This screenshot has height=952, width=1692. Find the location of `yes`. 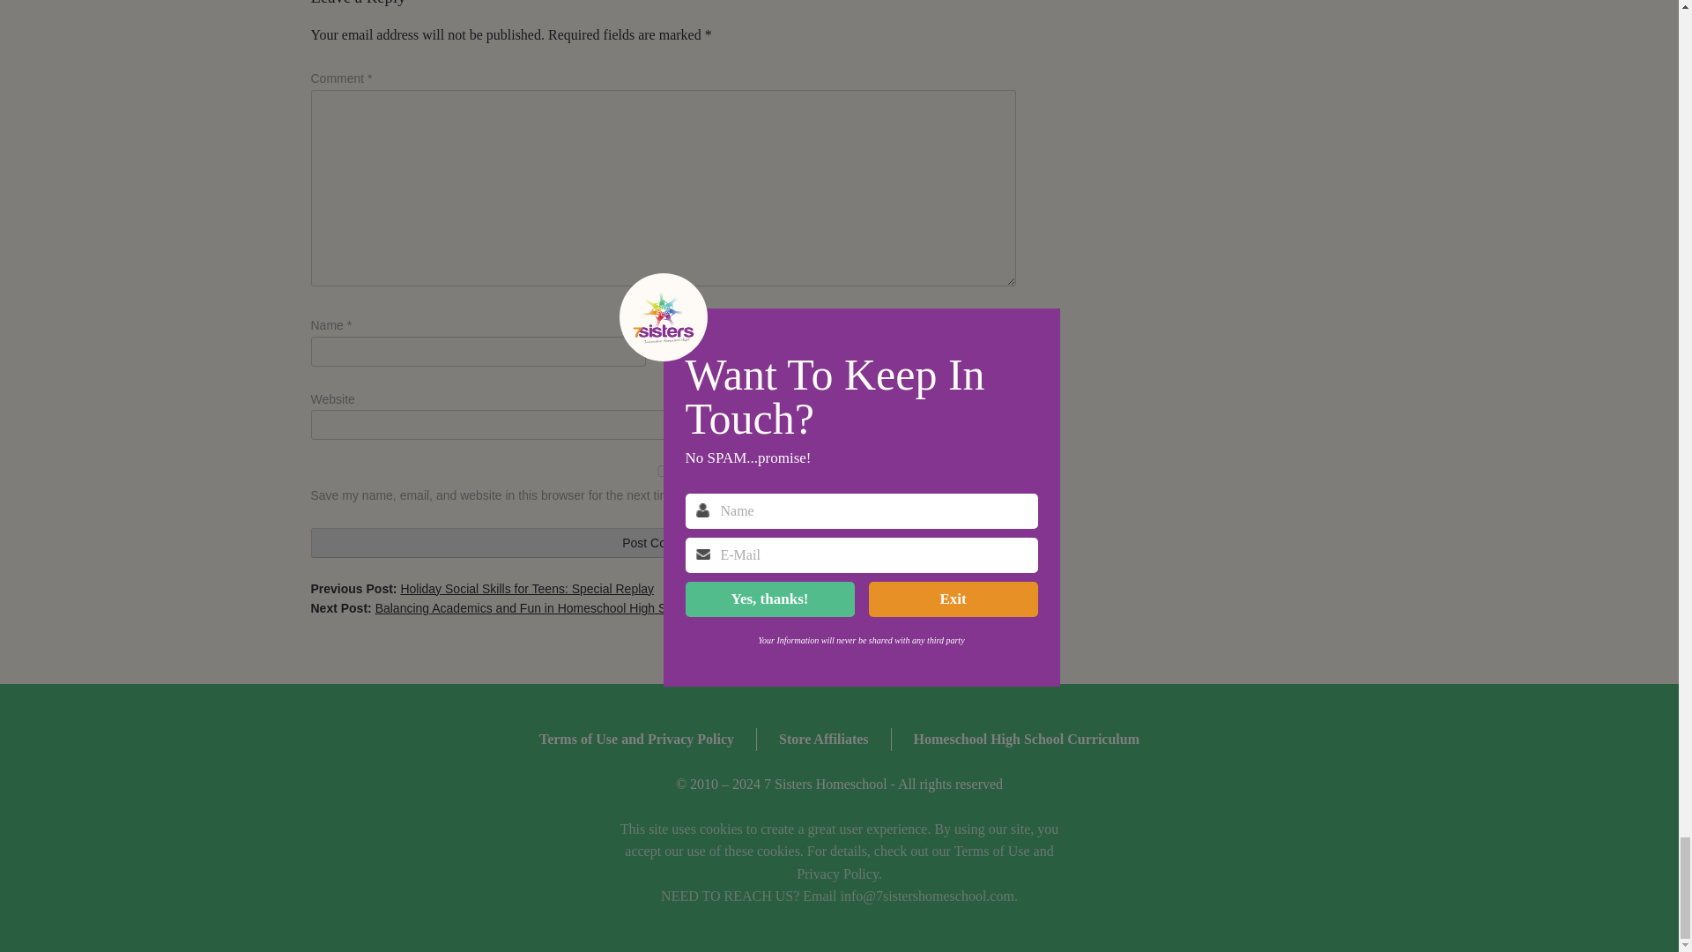

yes is located at coordinates (663, 471).